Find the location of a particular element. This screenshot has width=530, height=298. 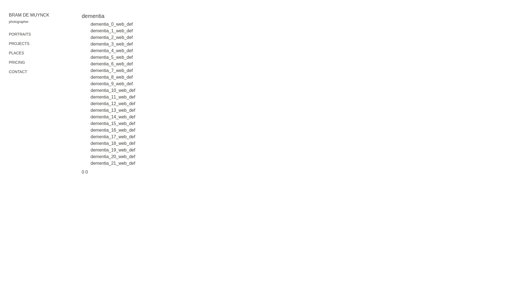

dementia_7_web_def is located at coordinates (112, 71).